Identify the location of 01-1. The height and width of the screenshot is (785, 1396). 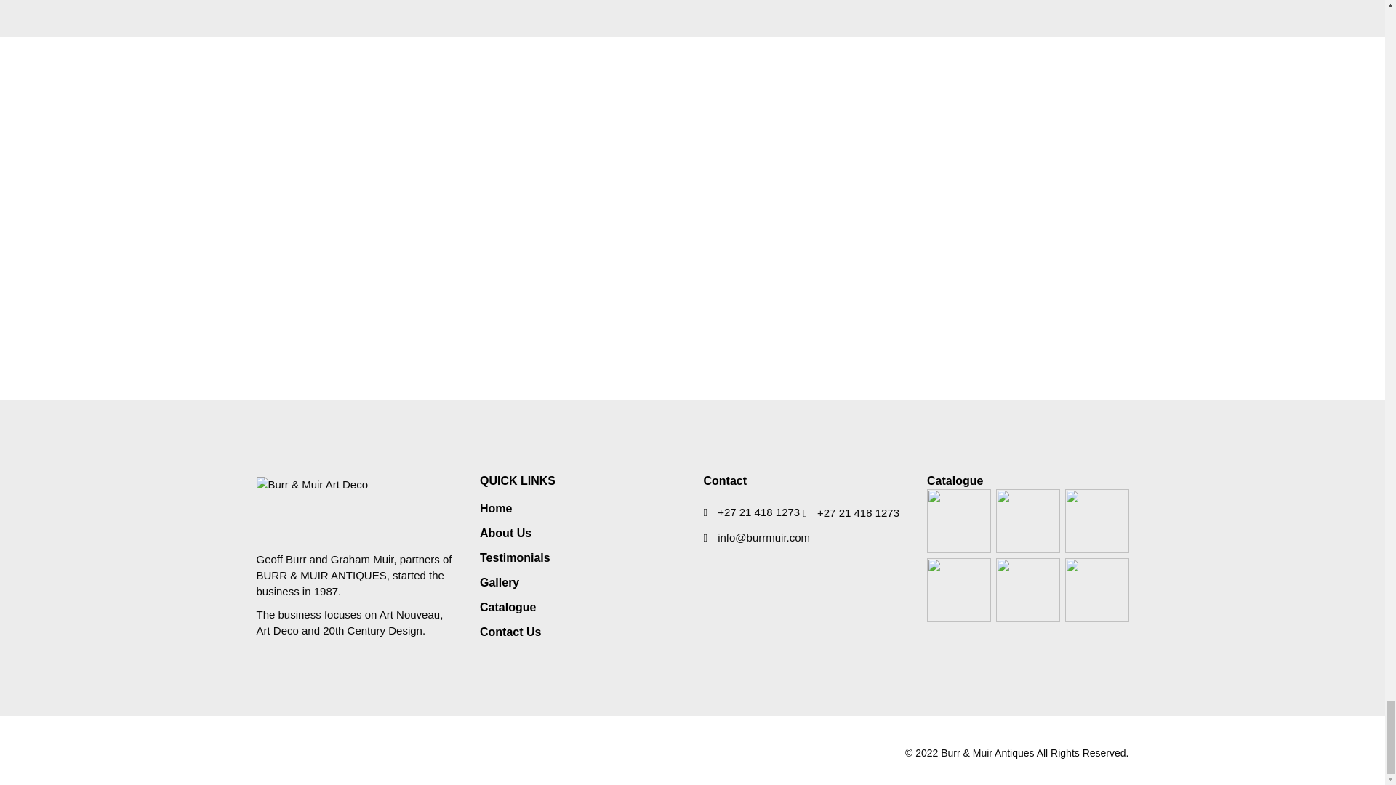
(958, 520).